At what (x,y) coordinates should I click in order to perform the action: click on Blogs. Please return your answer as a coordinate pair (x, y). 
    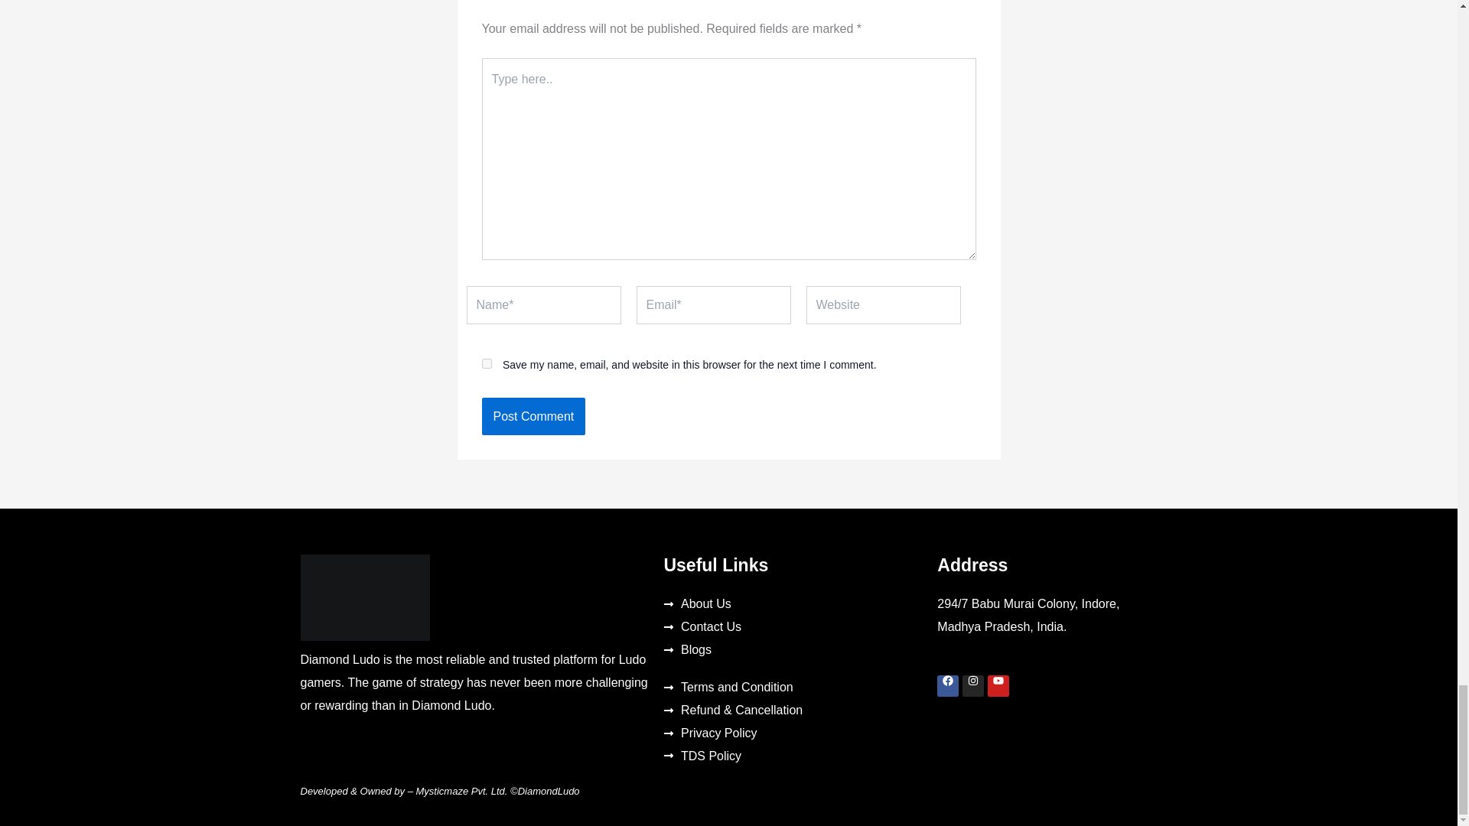
    Looking at the image, I should click on (793, 650).